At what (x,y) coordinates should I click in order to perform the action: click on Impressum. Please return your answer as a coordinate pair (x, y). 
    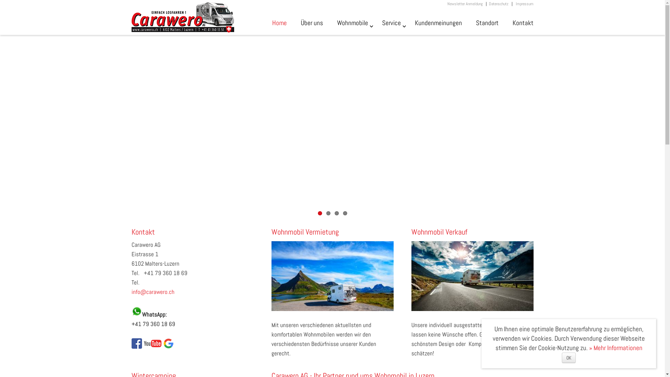
    Looking at the image, I should click on (525, 4).